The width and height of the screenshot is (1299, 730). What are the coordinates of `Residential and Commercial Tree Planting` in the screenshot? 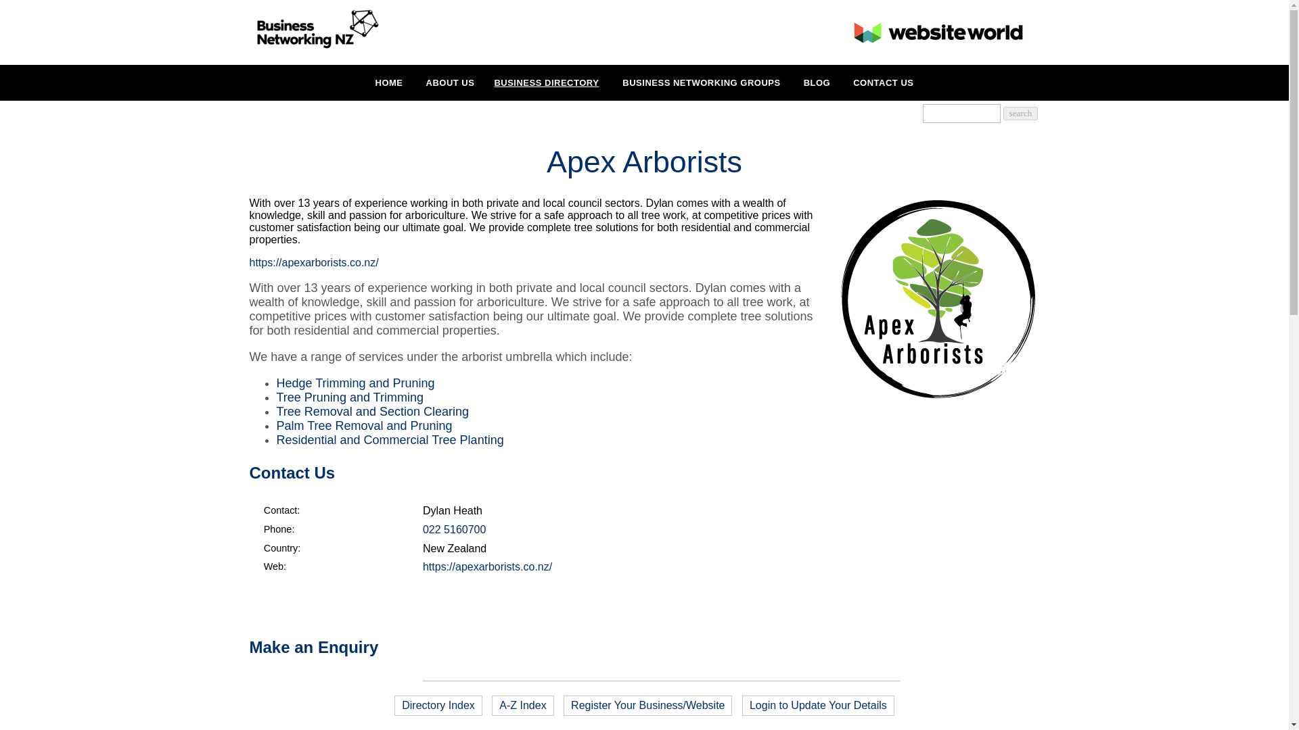 It's located at (390, 439).